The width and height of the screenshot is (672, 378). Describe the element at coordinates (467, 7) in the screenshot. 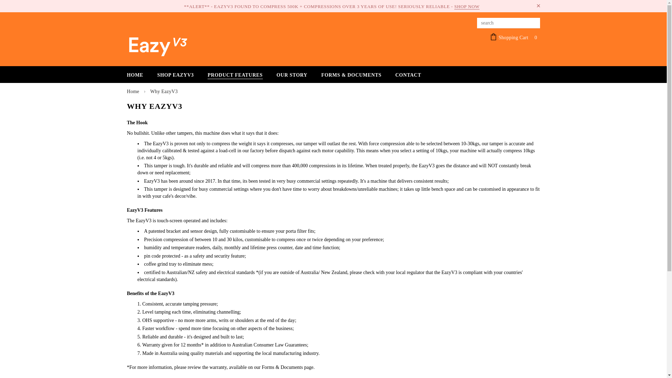

I see `SHOP NOW` at that location.